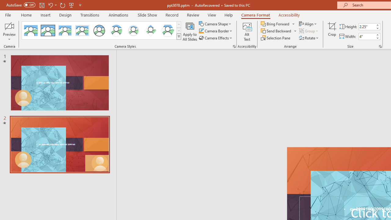 The height and width of the screenshot is (220, 391). What do you see at coordinates (367, 36) in the screenshot?
I see `Cameo Width` at bounding box center [367, 36].